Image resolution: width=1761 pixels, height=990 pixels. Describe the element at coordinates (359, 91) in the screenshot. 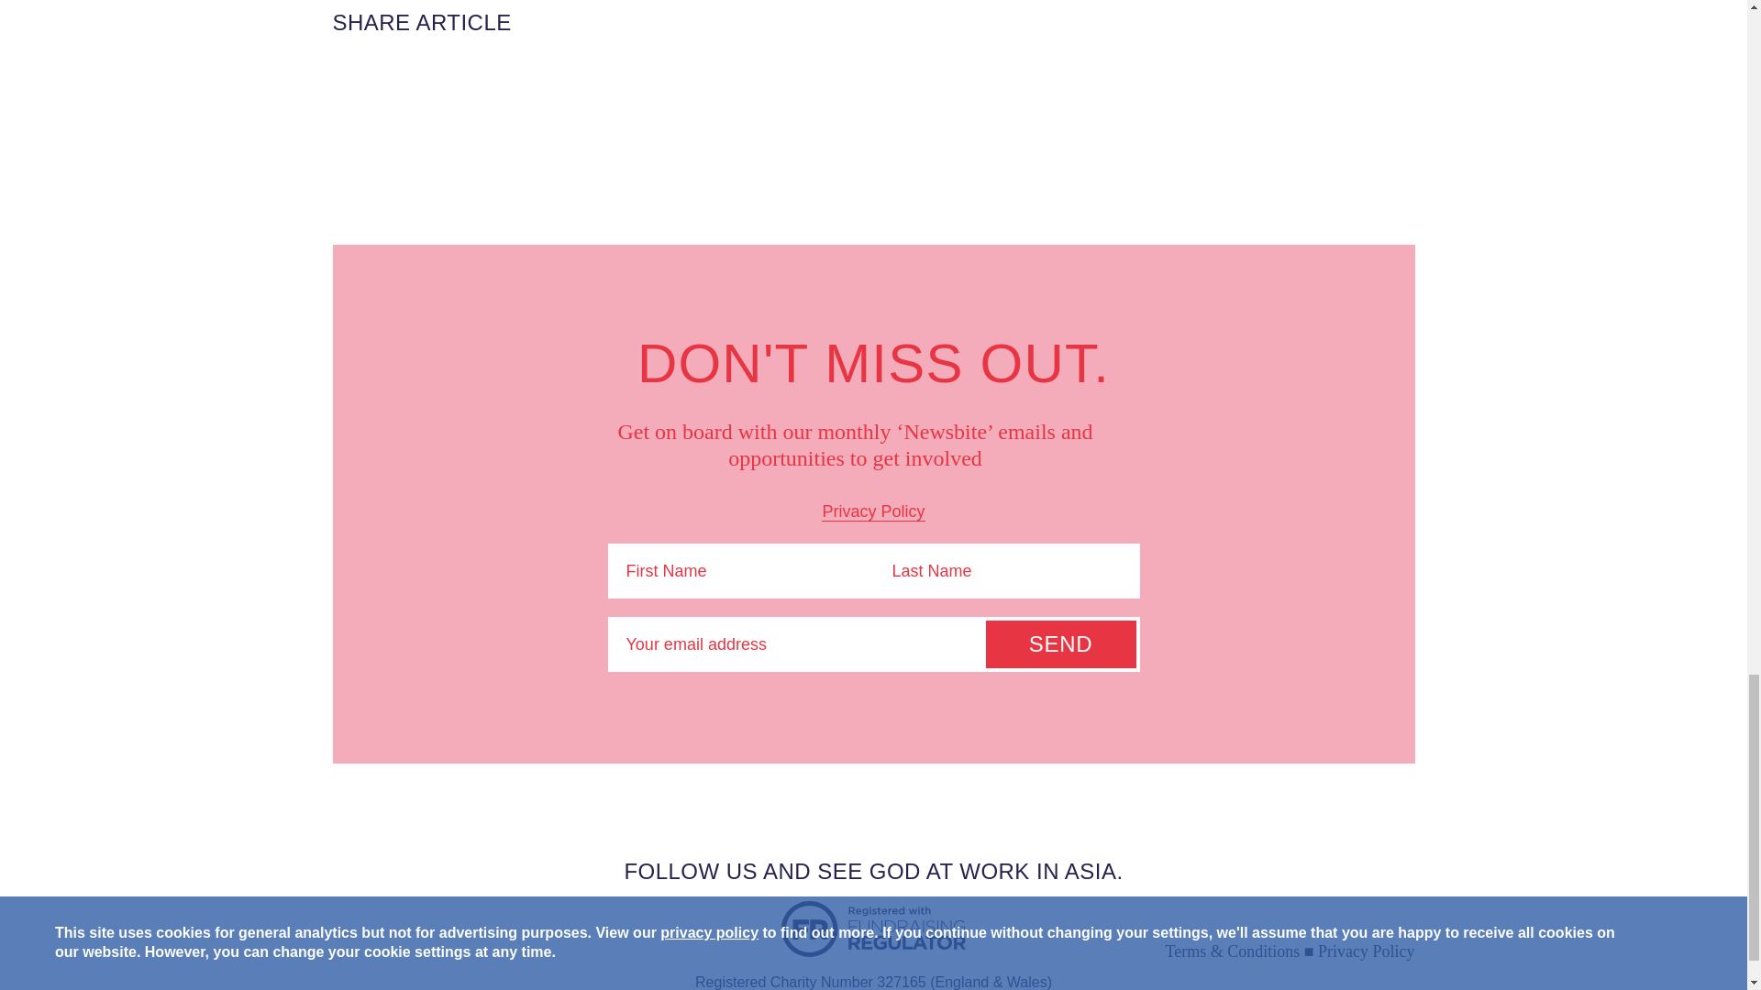

I see `twitter` at that location.